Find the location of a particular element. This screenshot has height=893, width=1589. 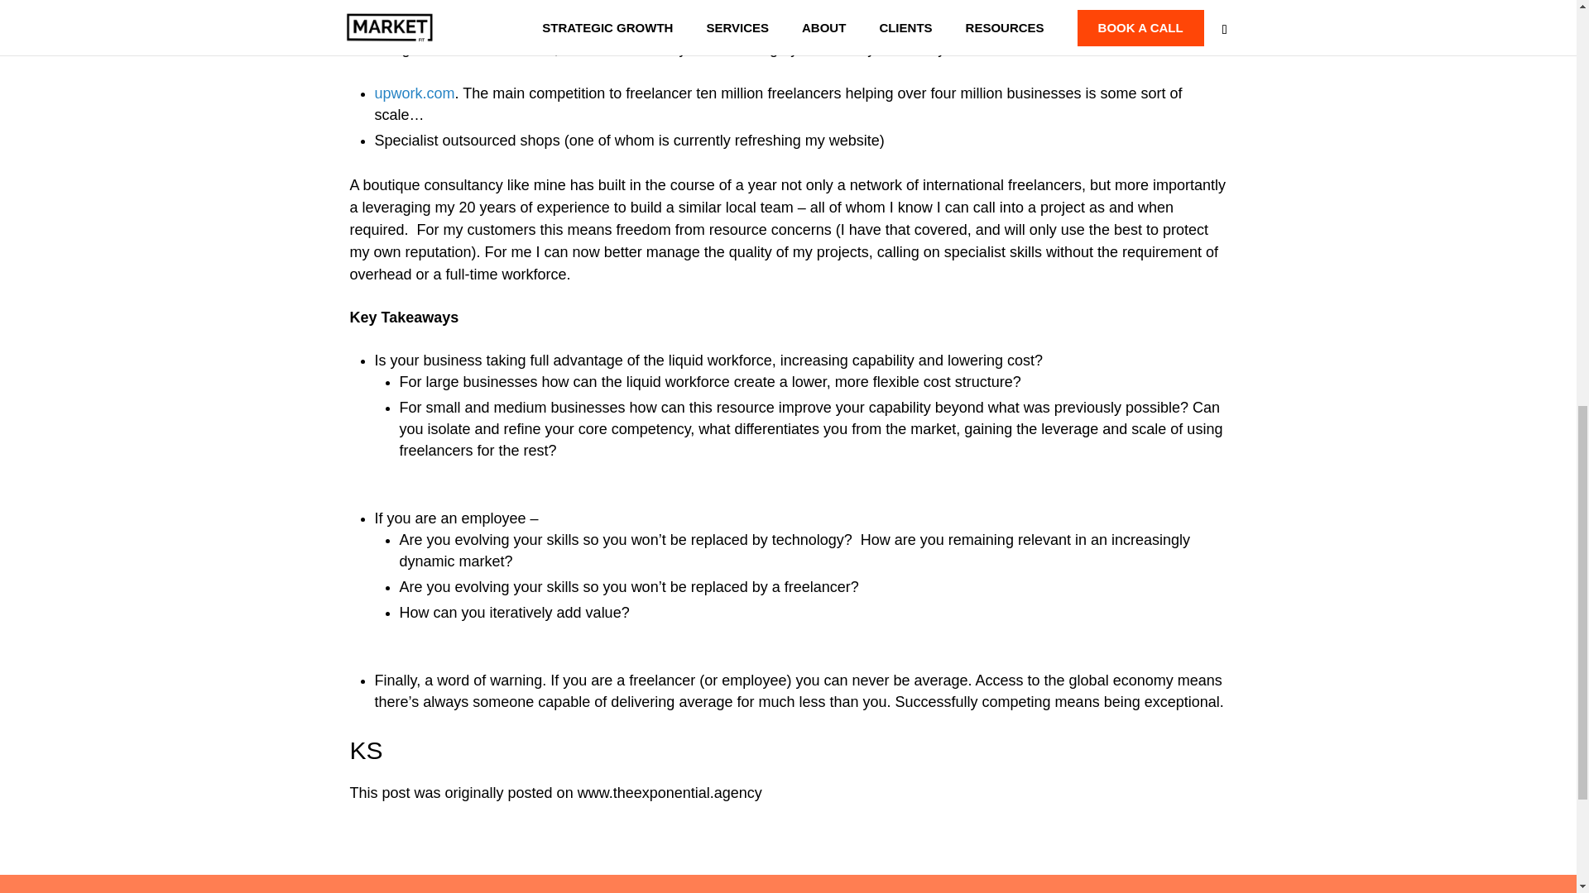

99Designs is located at coordinates (409, 26).